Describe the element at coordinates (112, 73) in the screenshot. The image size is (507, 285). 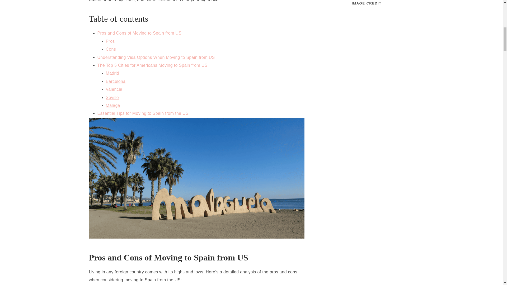
I see `Madrid` at that location.